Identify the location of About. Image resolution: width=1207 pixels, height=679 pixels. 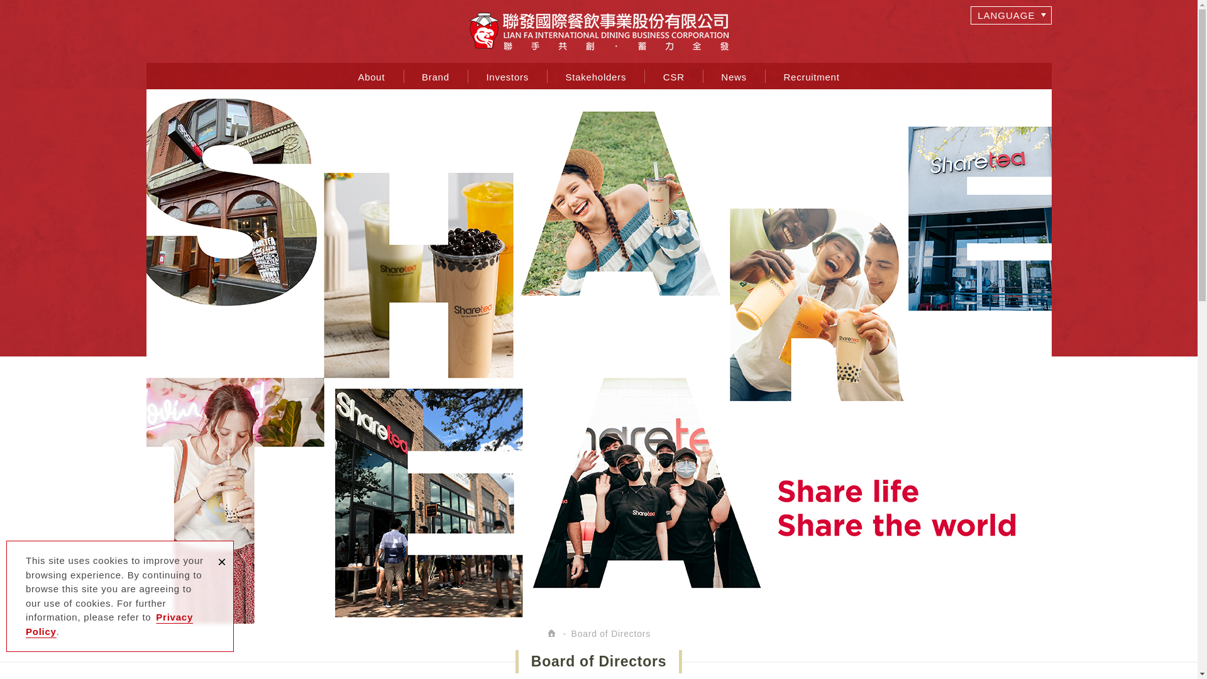
(372, 76).